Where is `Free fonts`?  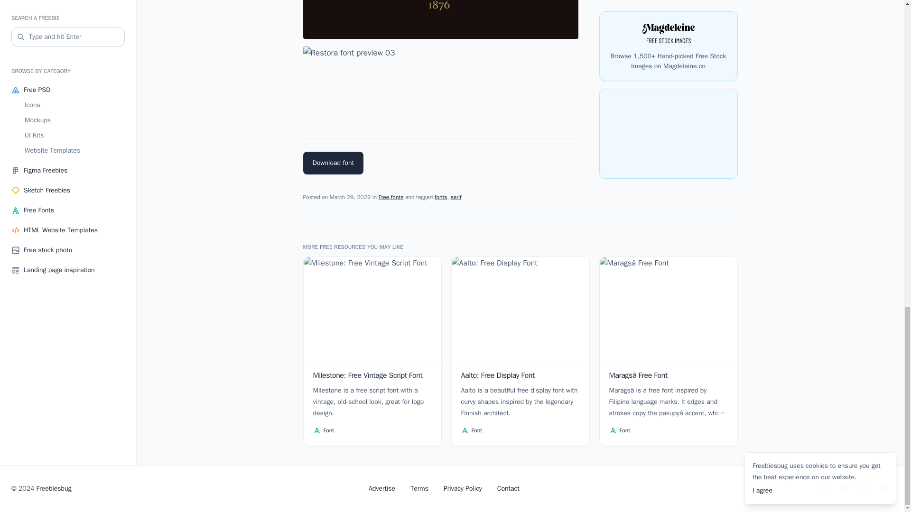 Free fonts is located at coordinates (391, 197).